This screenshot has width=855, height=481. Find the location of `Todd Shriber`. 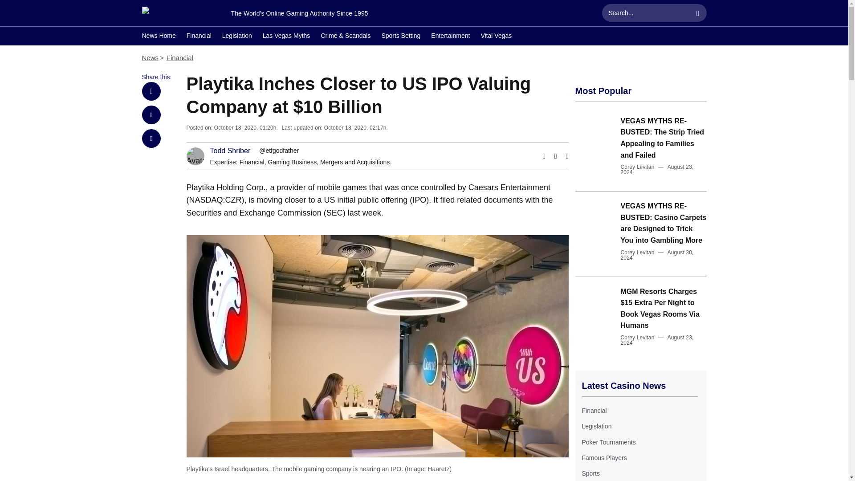

Todd Shriber is located at coordinates (230, 151).